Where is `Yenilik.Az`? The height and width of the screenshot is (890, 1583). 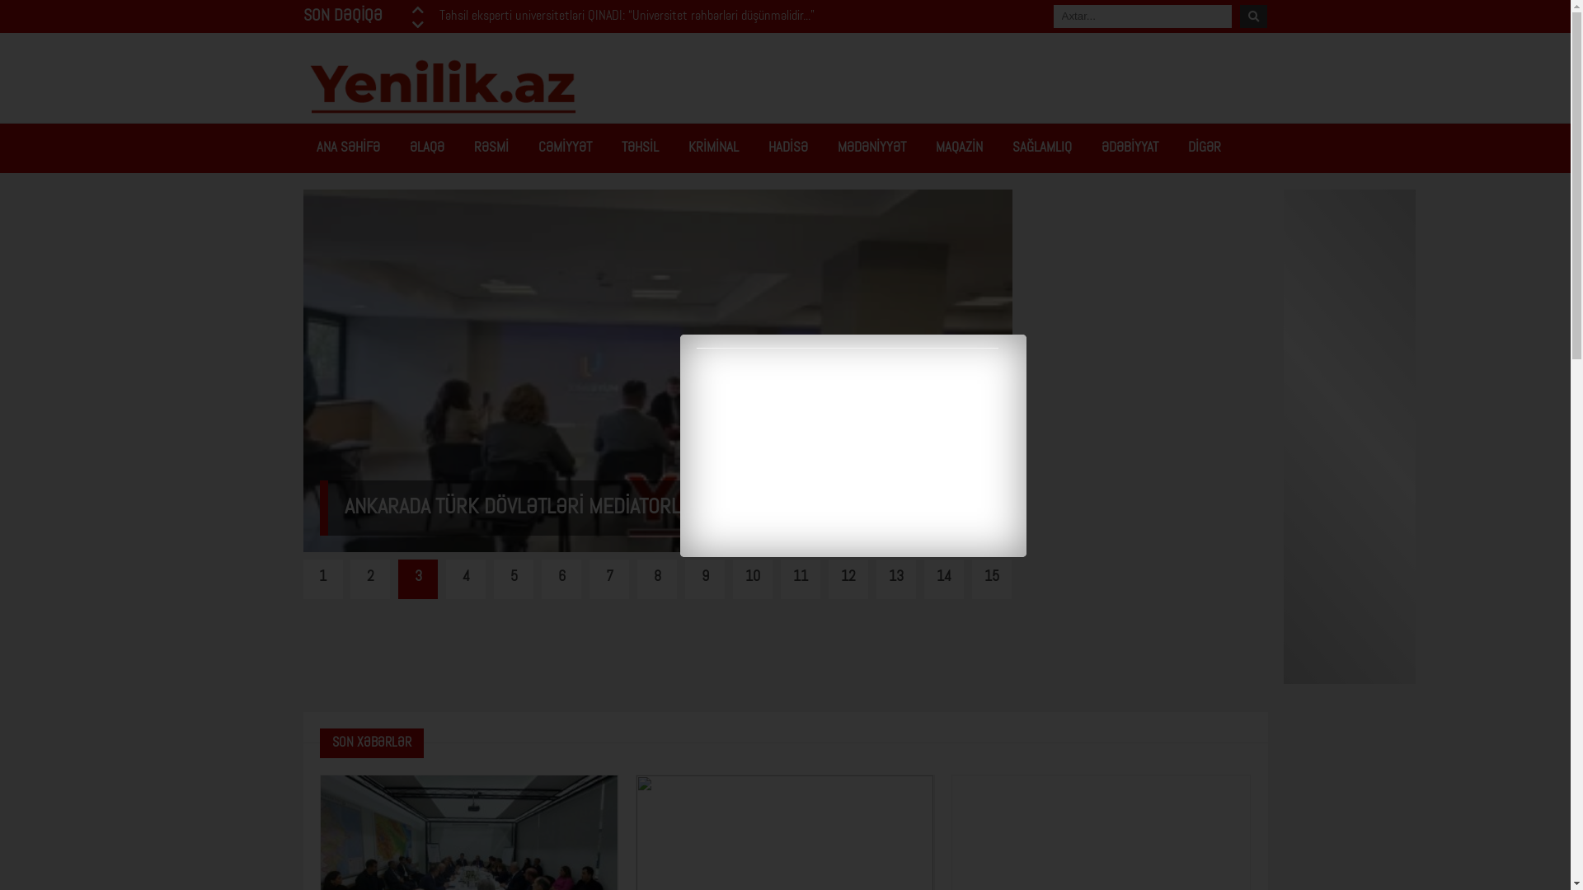
Yenilik.Az is located at coordinates (411, 86).